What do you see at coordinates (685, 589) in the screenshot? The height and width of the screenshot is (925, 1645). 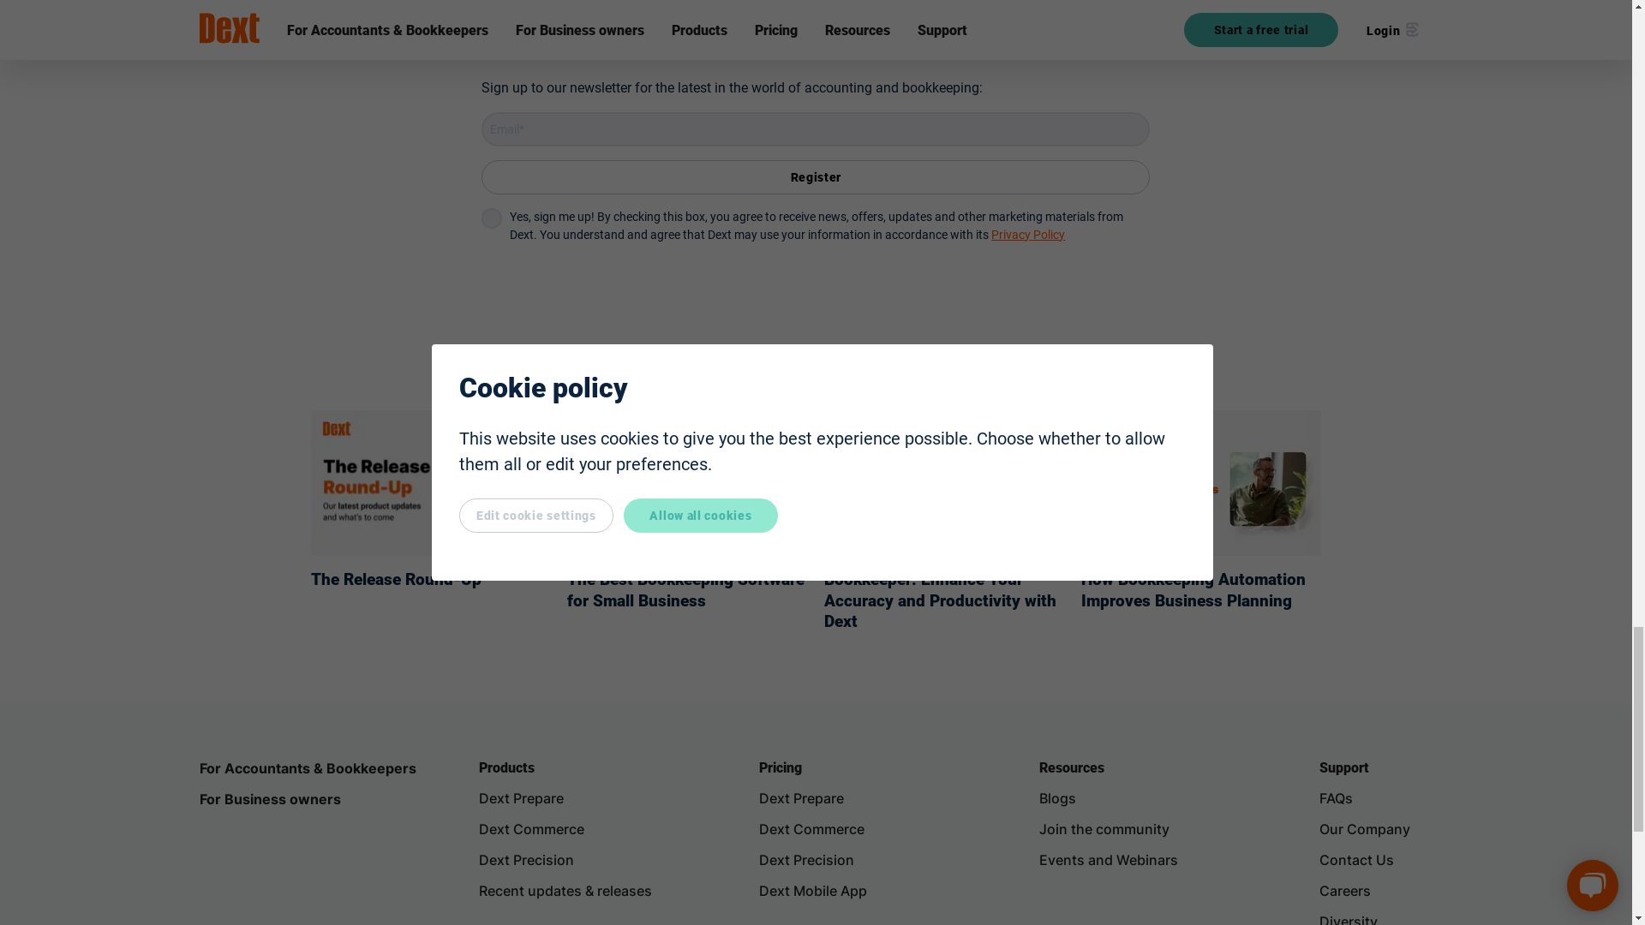 I see `The Best Bookkeeping Software for Small Business` at bounding box center [685, 589].